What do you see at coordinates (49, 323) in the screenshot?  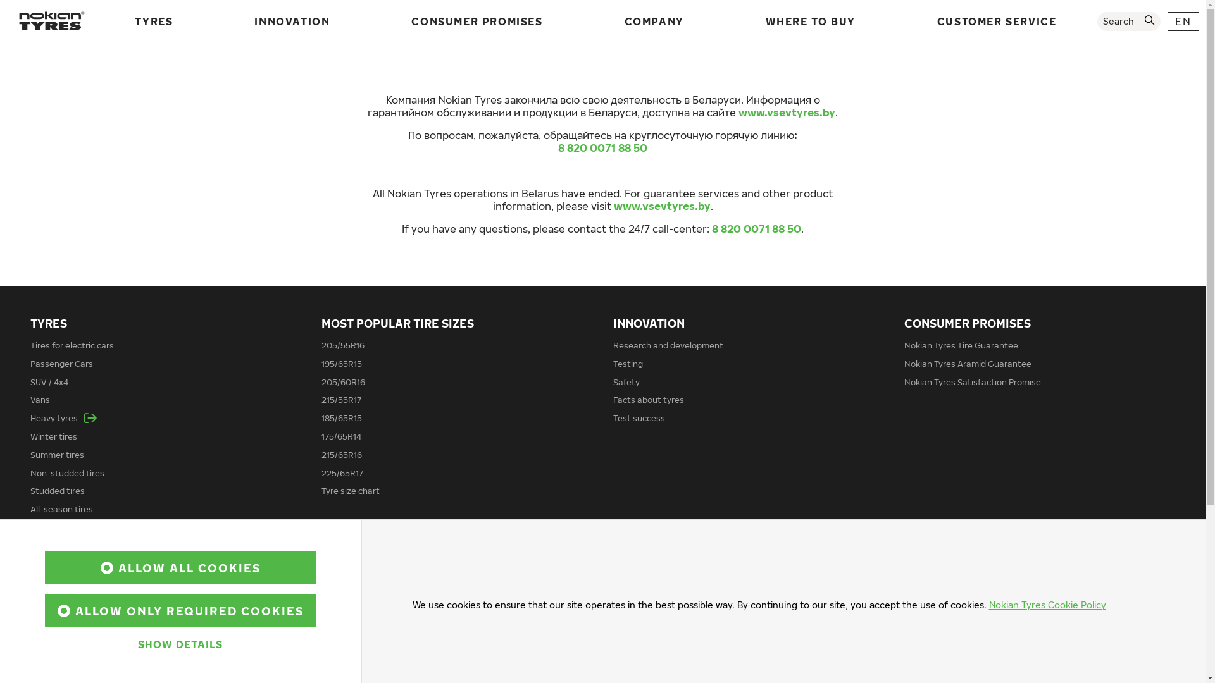 I see `TYRES` at bounding box center [49, 323].